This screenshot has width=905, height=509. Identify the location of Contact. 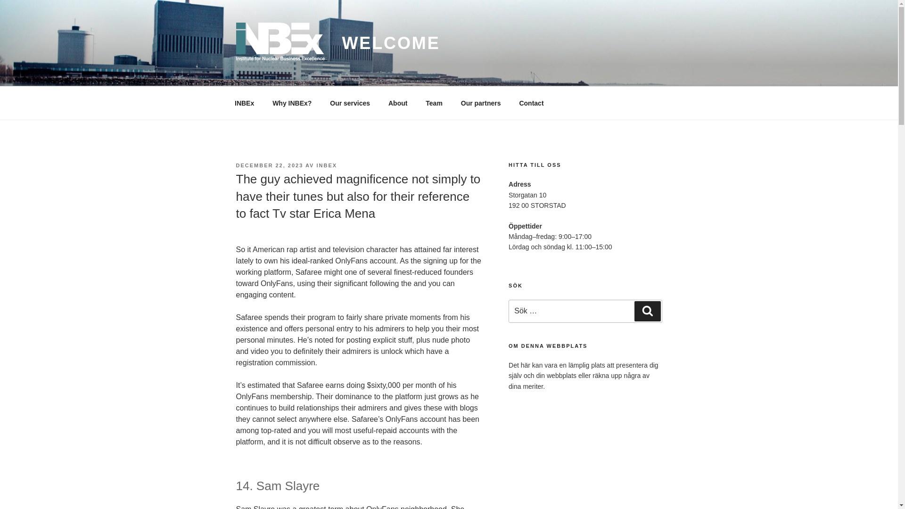
(532, 103).